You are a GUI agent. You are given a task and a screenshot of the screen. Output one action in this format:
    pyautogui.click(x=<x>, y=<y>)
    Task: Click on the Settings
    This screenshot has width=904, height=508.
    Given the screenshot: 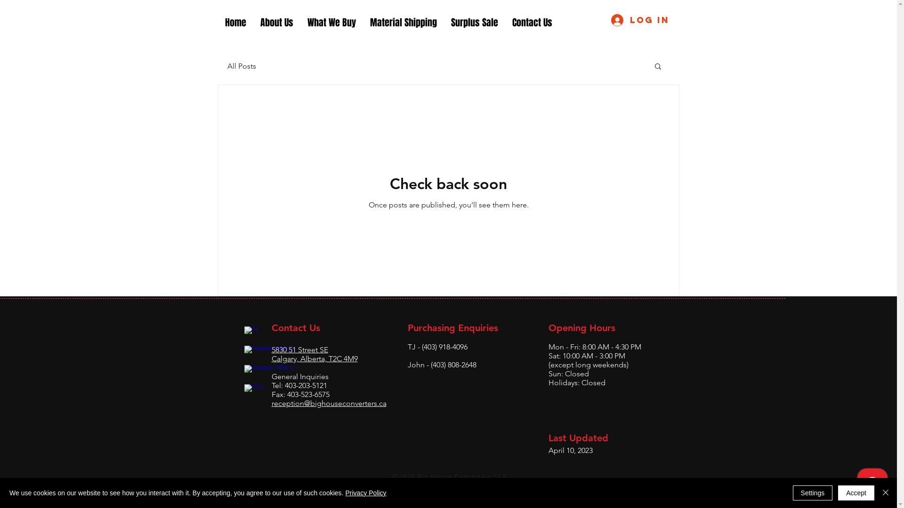 What is the action you would take?
    pyautogui.click(x=813, y=493)
    